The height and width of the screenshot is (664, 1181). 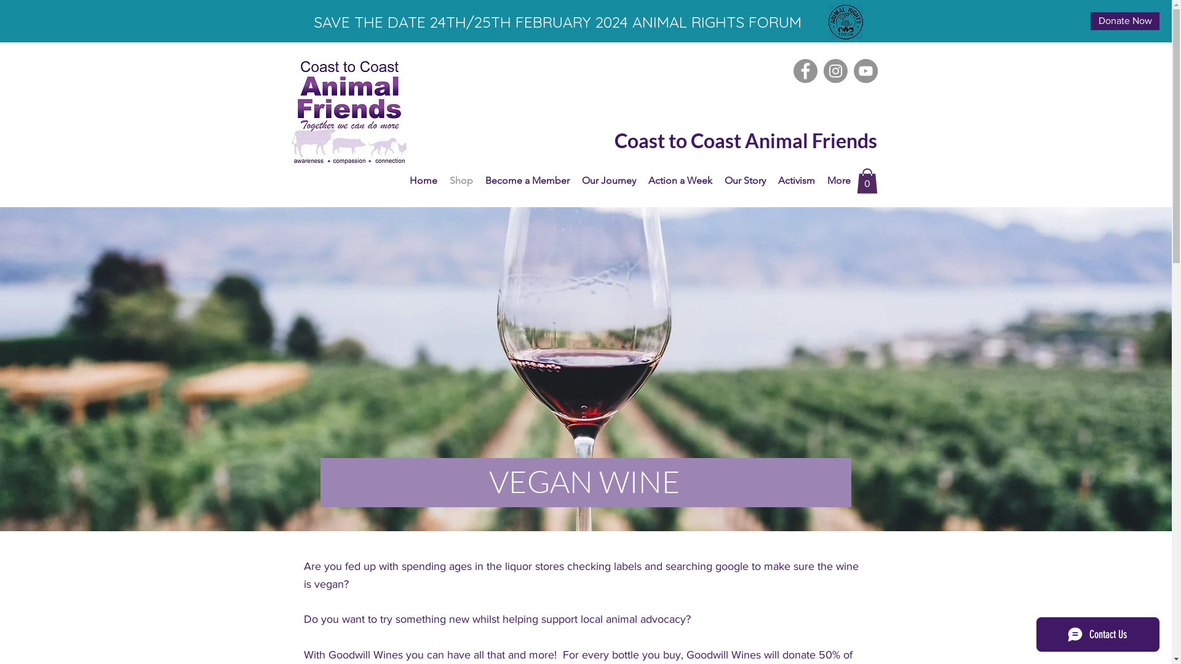 I want to click on Donate Now, so click(x=1125, y=21).